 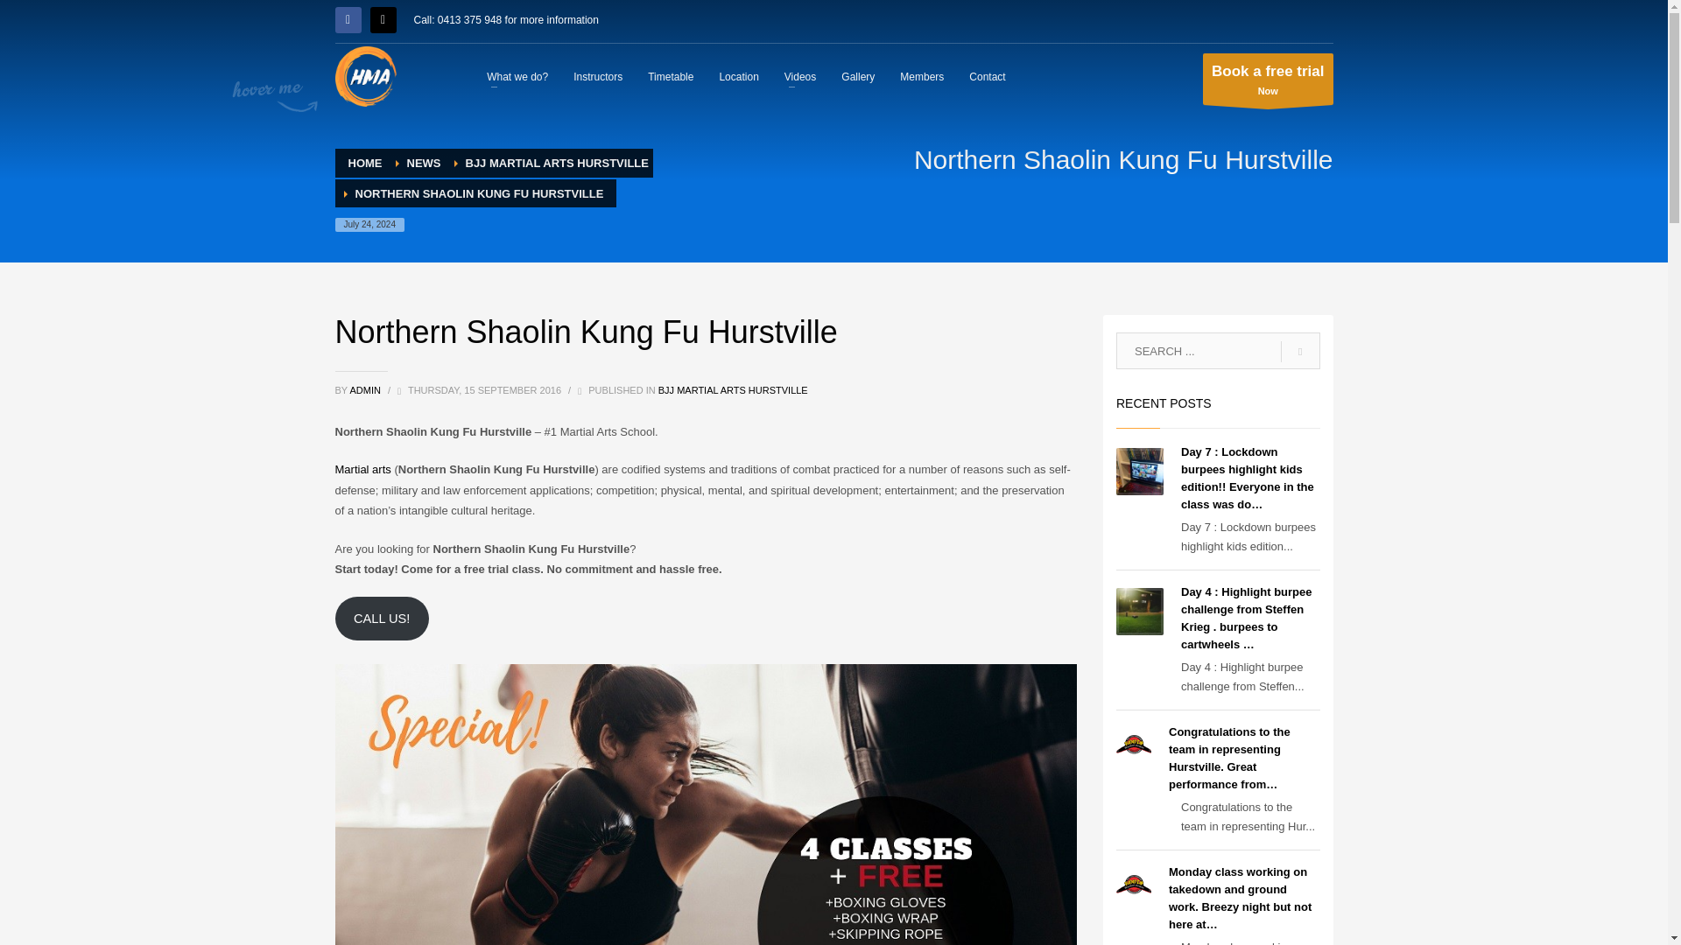 What do you see at coordinates (598, 76) in the screenshot?
I see `Members` at bounding box center [598, 76].